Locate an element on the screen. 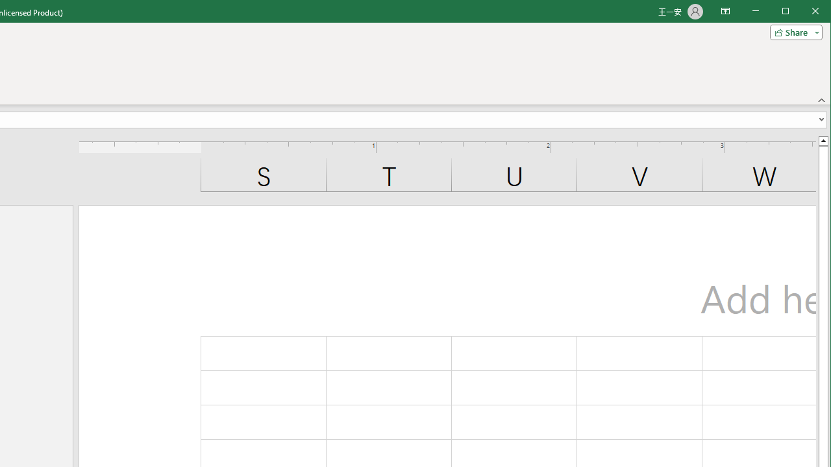 Image resolution: width=831 pixels, height=467 pixels. Maximize is located at coordinates (804, 12).